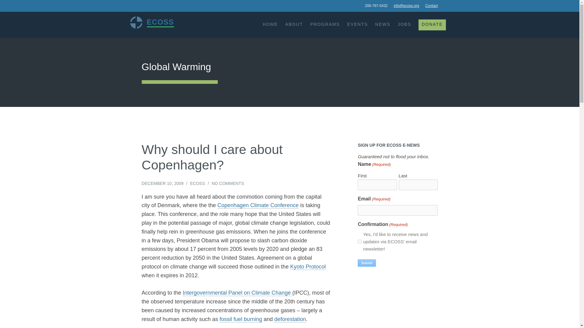  What do you see at coordinates (308, 267) in the screenshot?
I see `Kyoto Protocol` at bounding box center [308, 267].